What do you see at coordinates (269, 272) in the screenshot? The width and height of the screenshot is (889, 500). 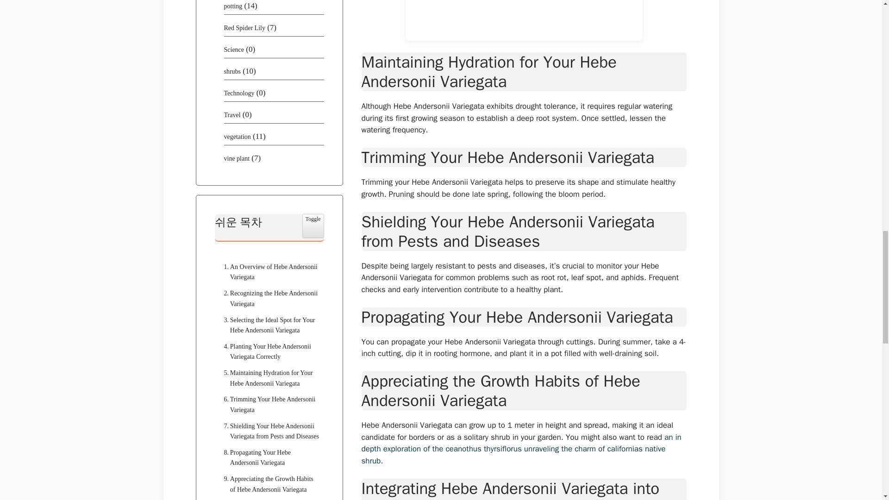 I see `An Overview of Hebe Andersonii Variegata` at bounding box center [269, 272].